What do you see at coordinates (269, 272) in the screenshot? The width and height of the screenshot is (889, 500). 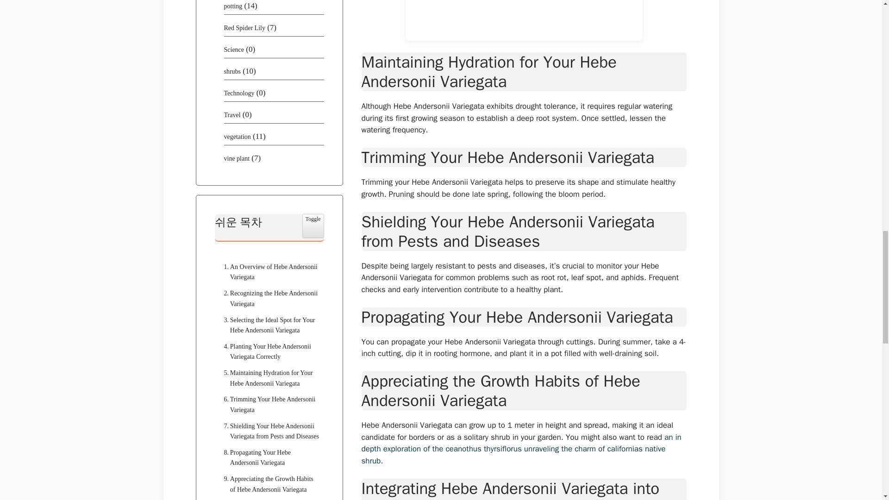 I see `An Overview of Hebe Andersonii Variegata` at bounding box center [269, 272].